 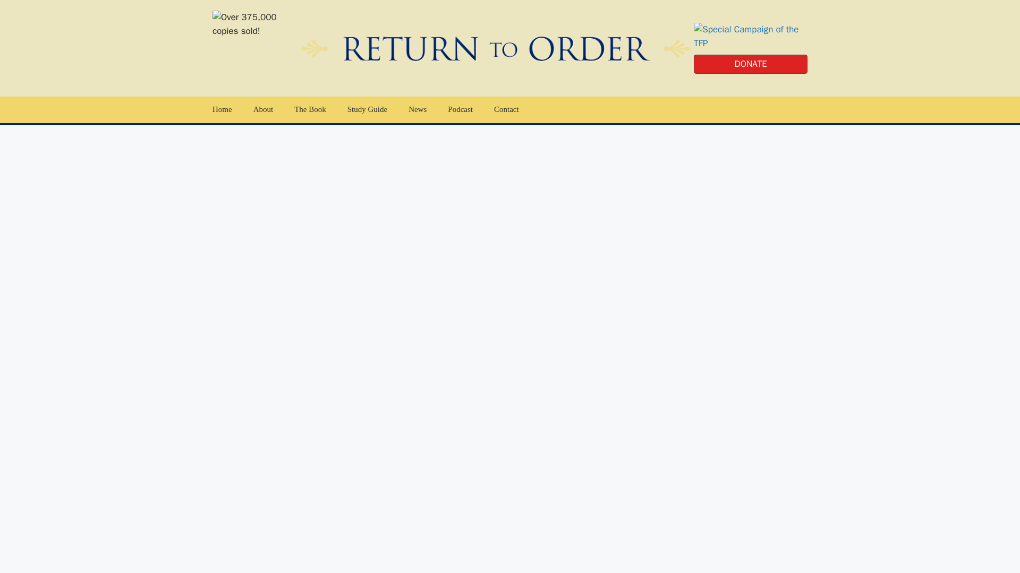 I want to click on News, so click(x=418, y=110).